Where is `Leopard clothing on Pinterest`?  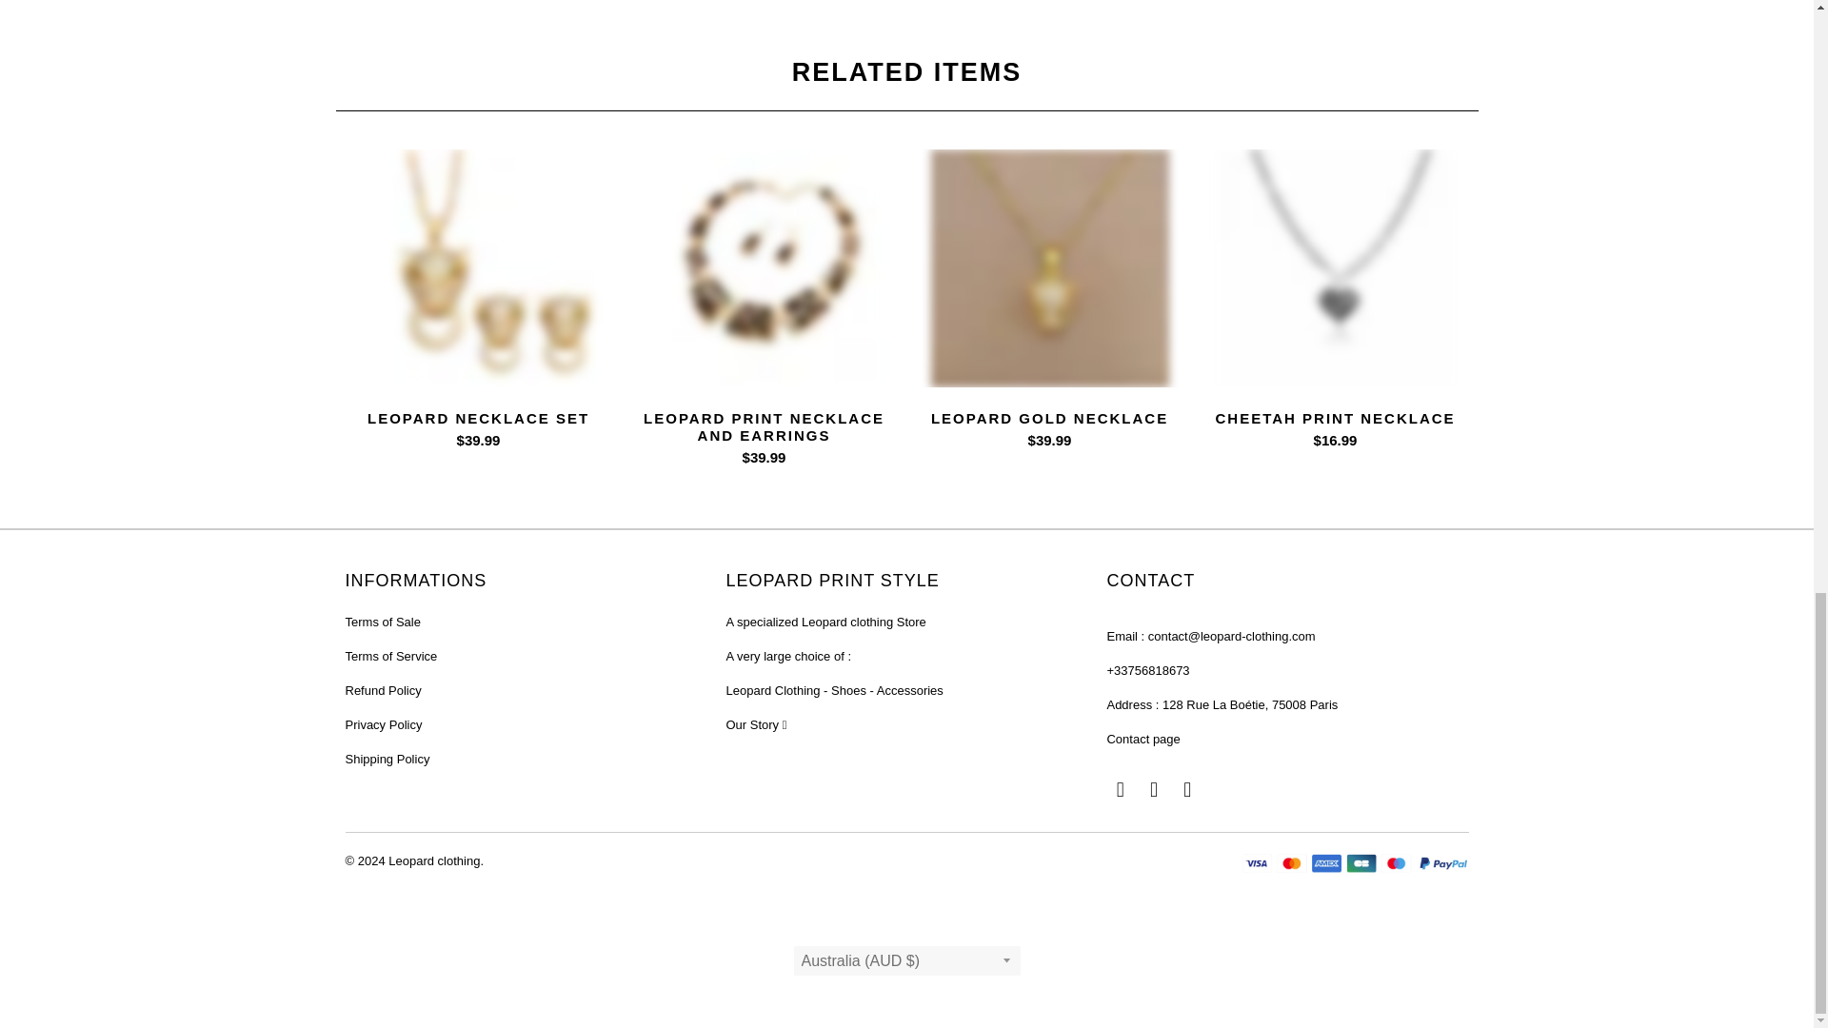
Leopard clothing on Pinterest is located at coordinates (1120, 790).